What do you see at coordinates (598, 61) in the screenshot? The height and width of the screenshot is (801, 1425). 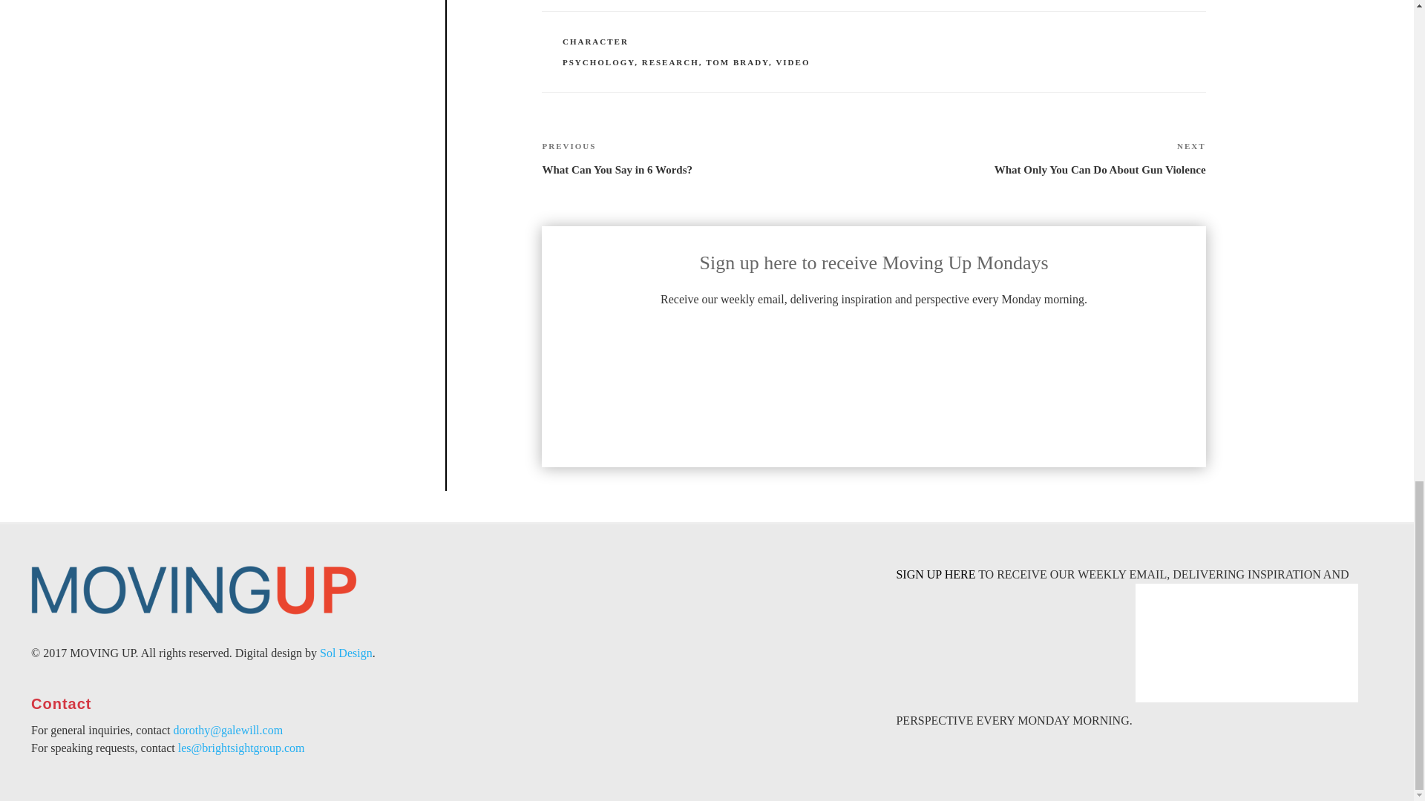 I see `TOM BRADY` at bounding box center [598, 61].